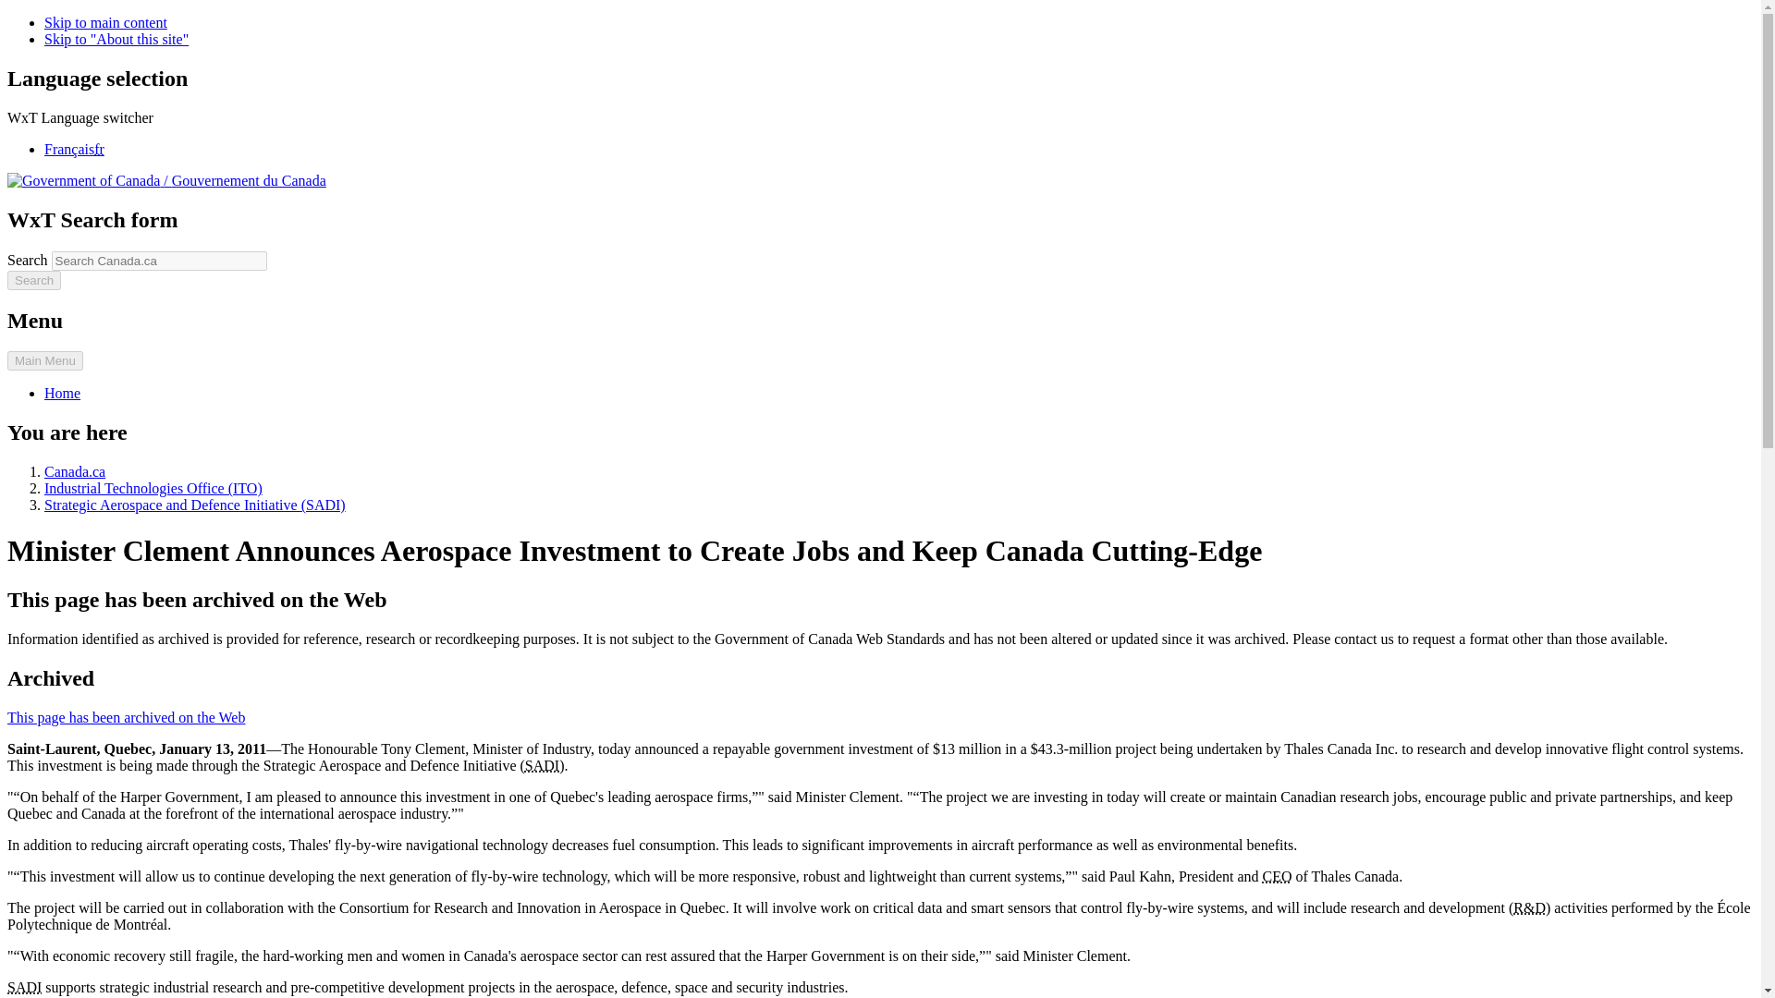 The image size is (1775, 998). I want to click on Skip to main content, so click(105, 22).